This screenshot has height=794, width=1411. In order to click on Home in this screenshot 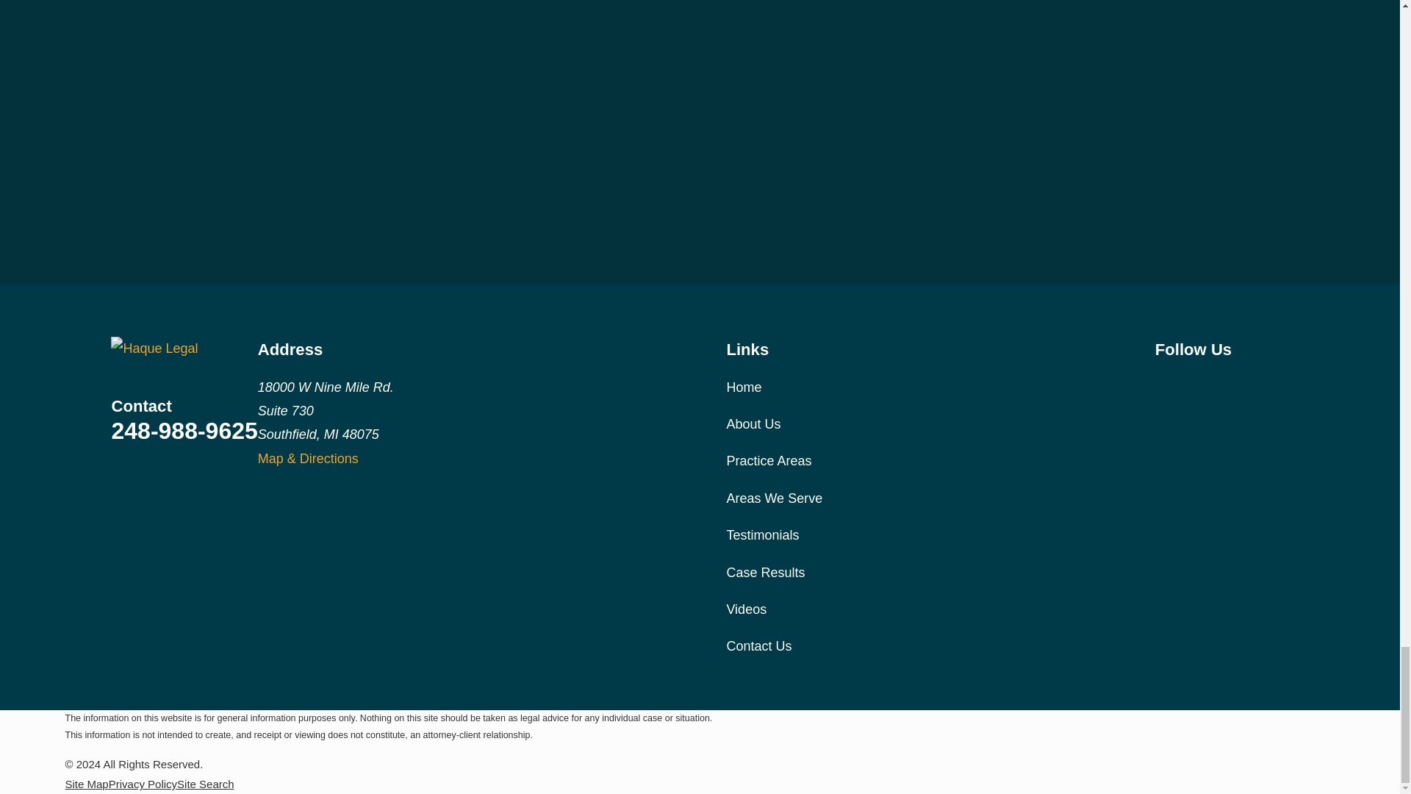, I will do `click(184, 348)`.